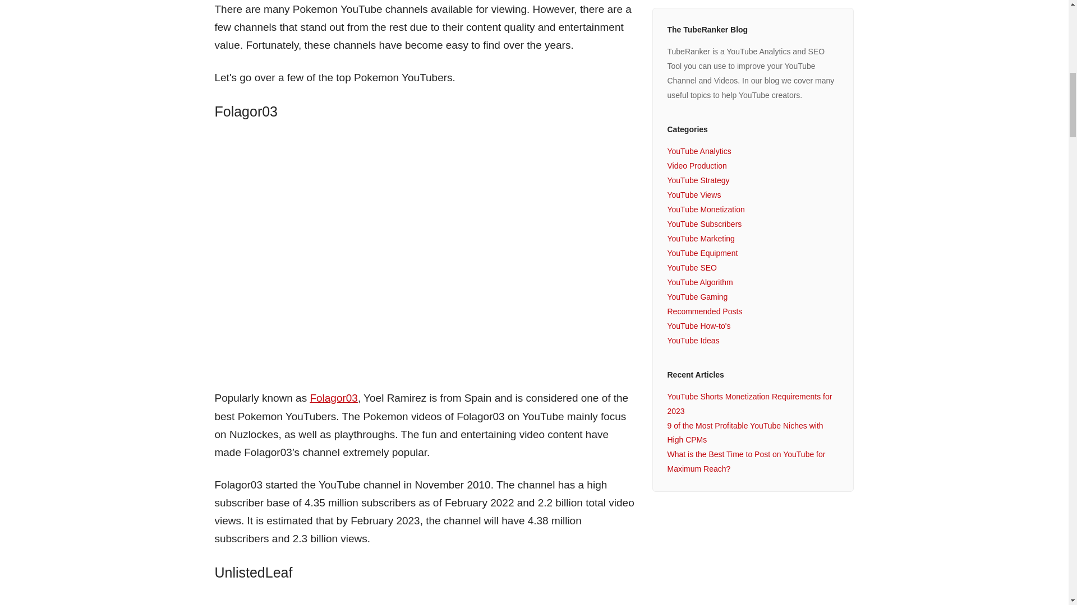 The image size is (1077, 605). What do you see at coordinates (705, 210) in the screenshot?
I see `YouTube Monetization` at bounding box center [705, 210].